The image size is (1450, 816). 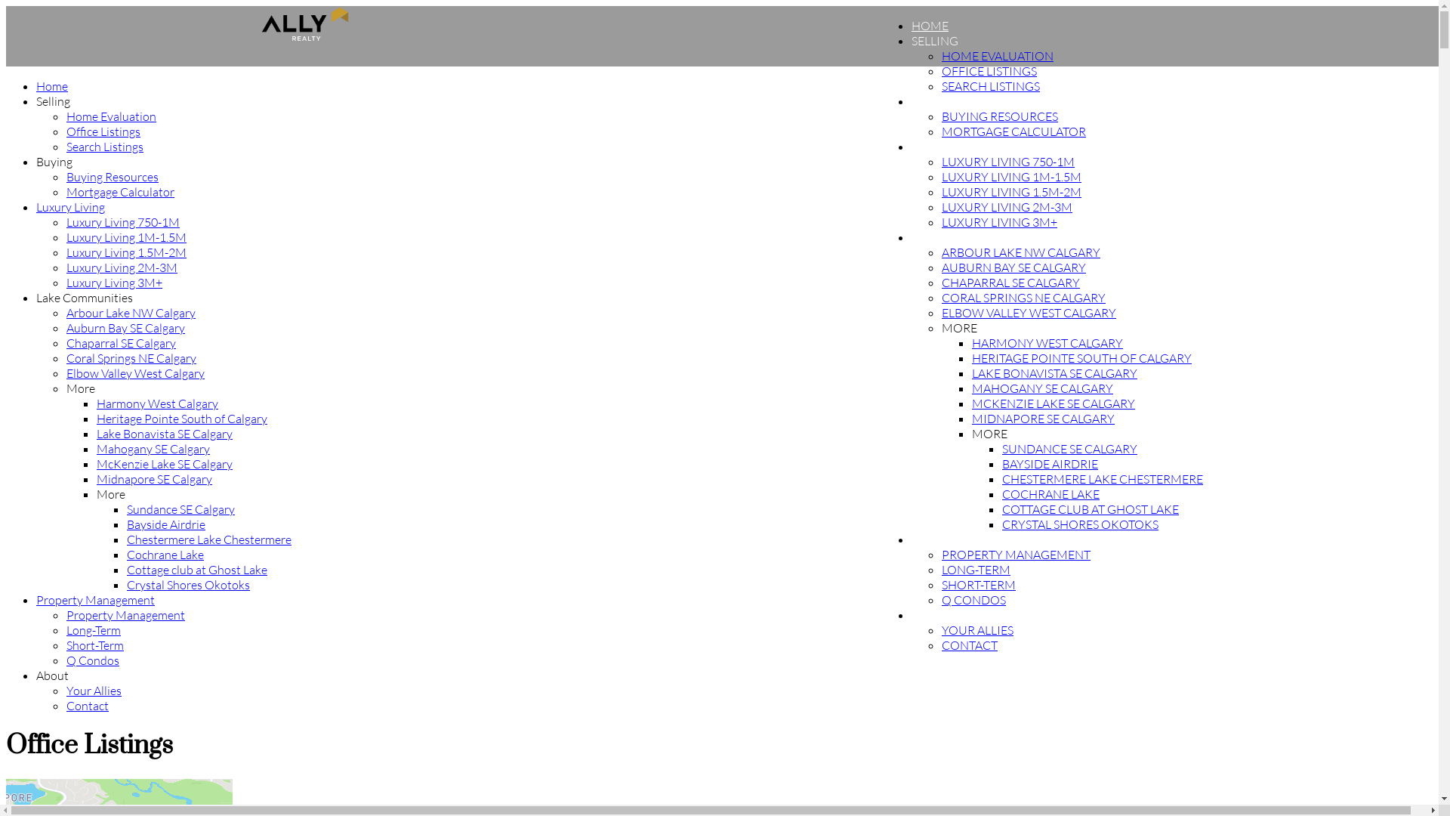 I want to click on Property Management, so click(x=95, y=600).